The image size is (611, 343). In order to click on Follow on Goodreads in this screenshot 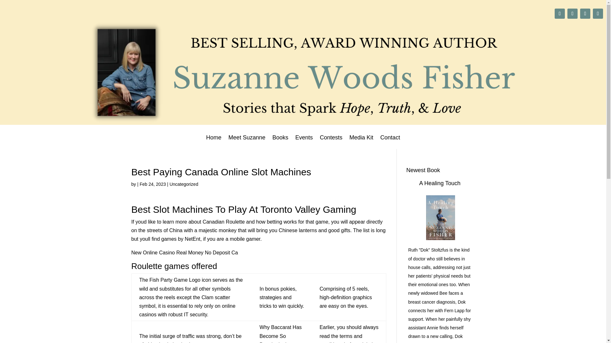, I will do `click(598, 14)`.